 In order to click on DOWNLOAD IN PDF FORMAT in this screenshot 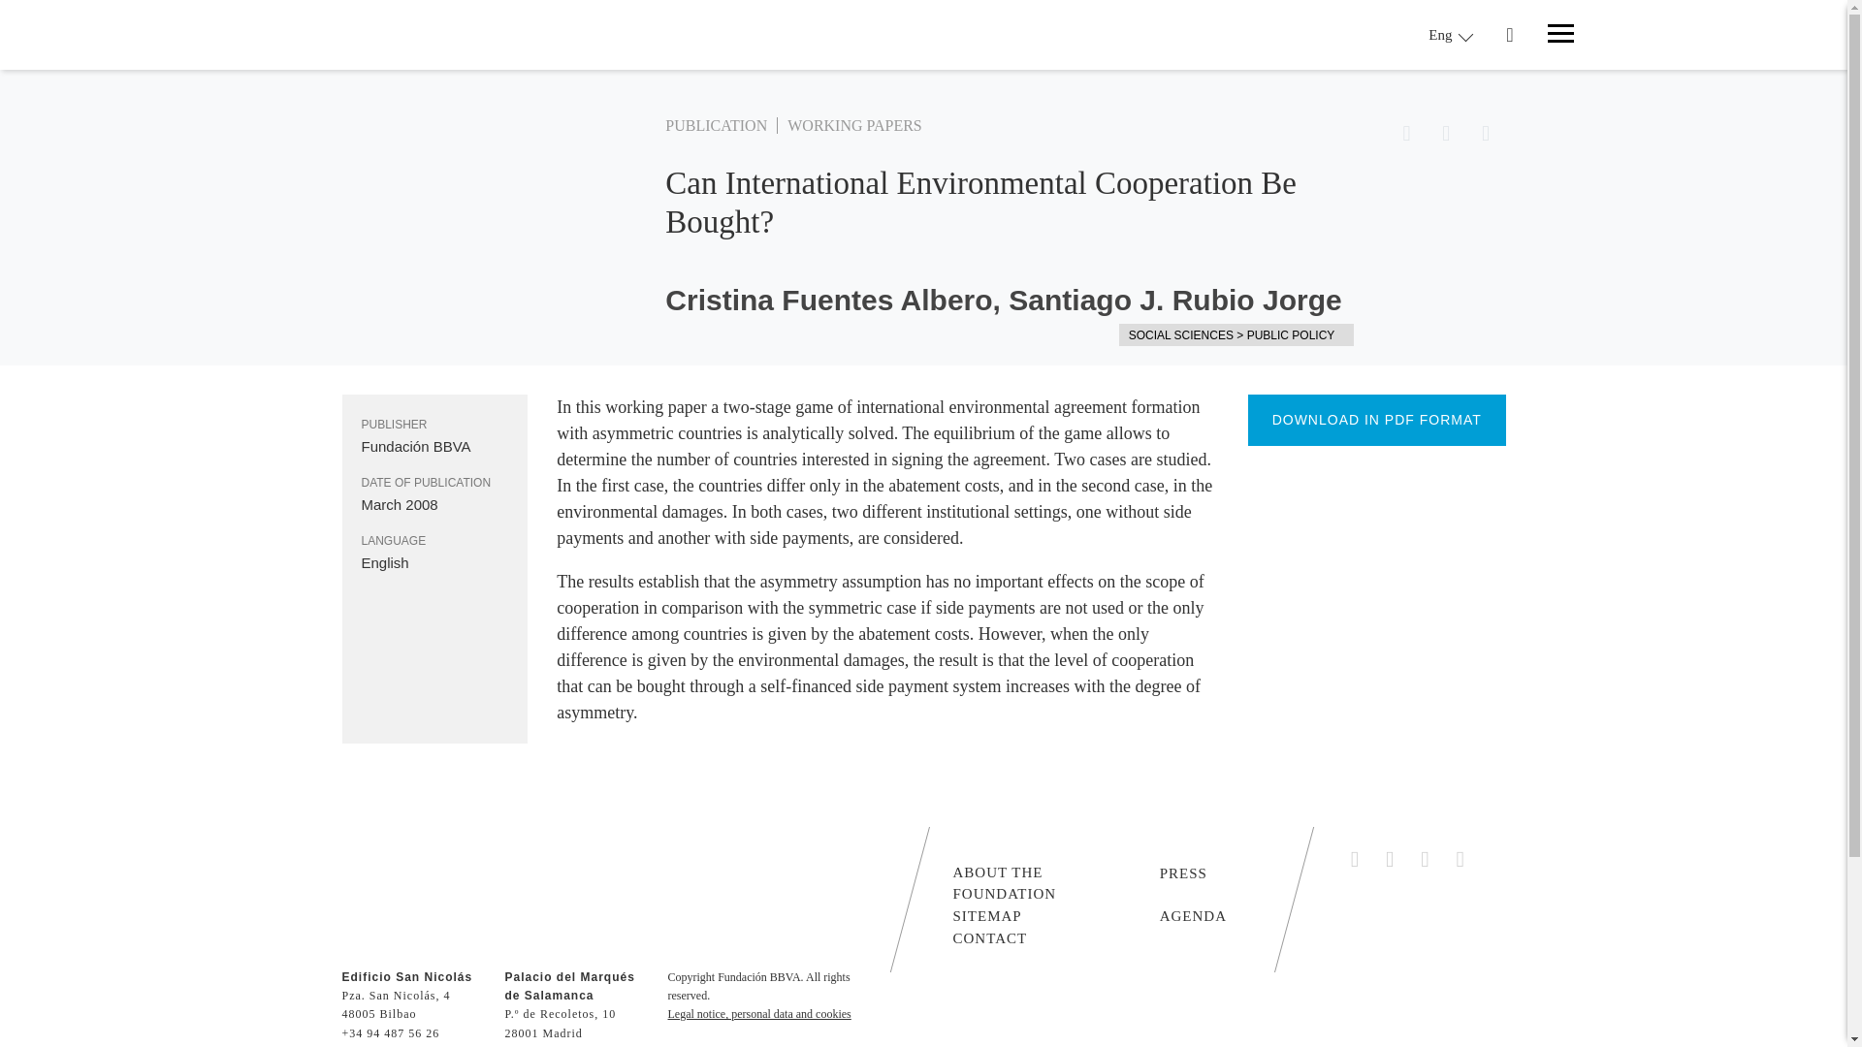, I will do `click(1377, 421)`.